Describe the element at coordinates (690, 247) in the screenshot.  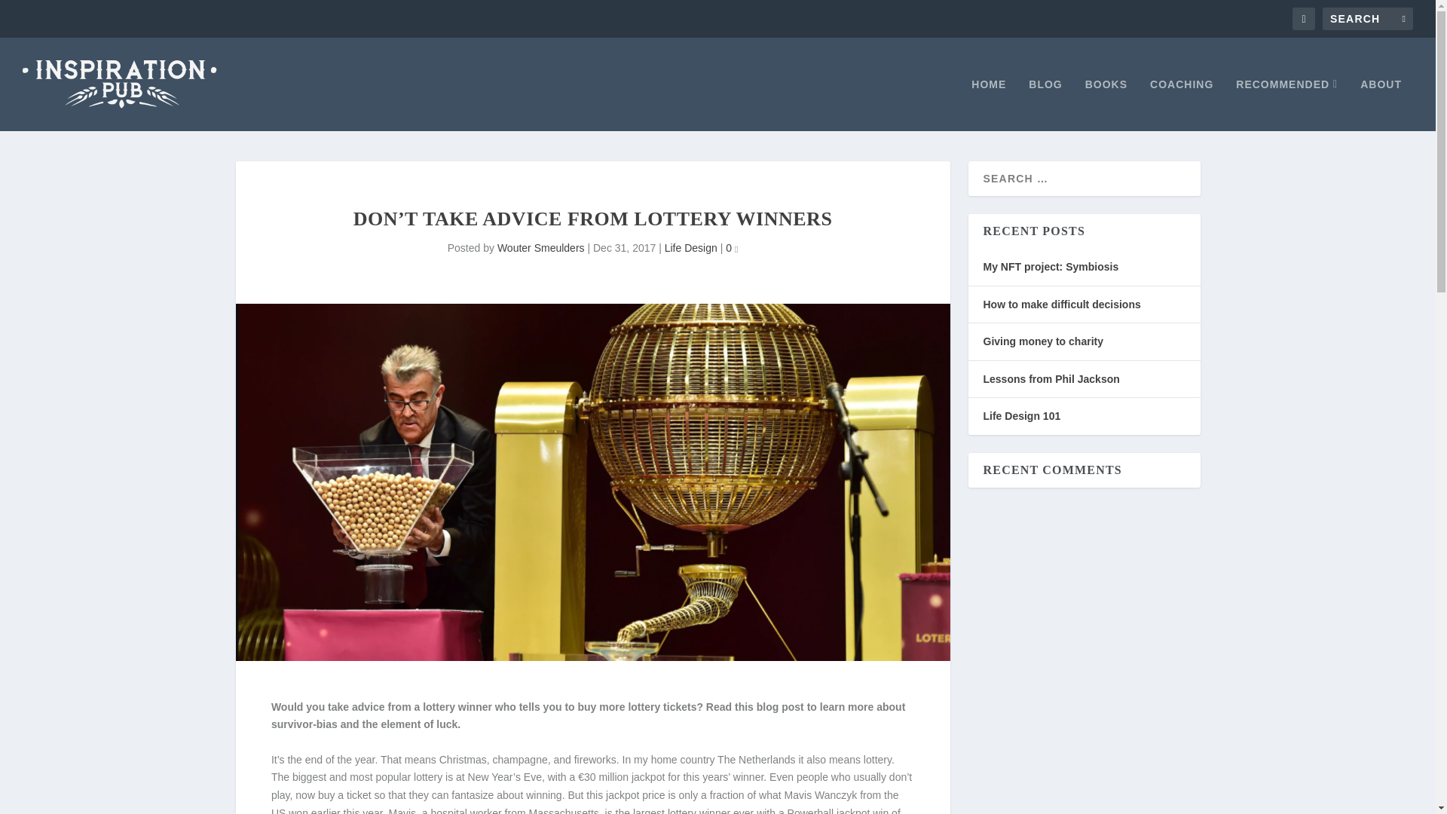
I see `Life Design` at that location.